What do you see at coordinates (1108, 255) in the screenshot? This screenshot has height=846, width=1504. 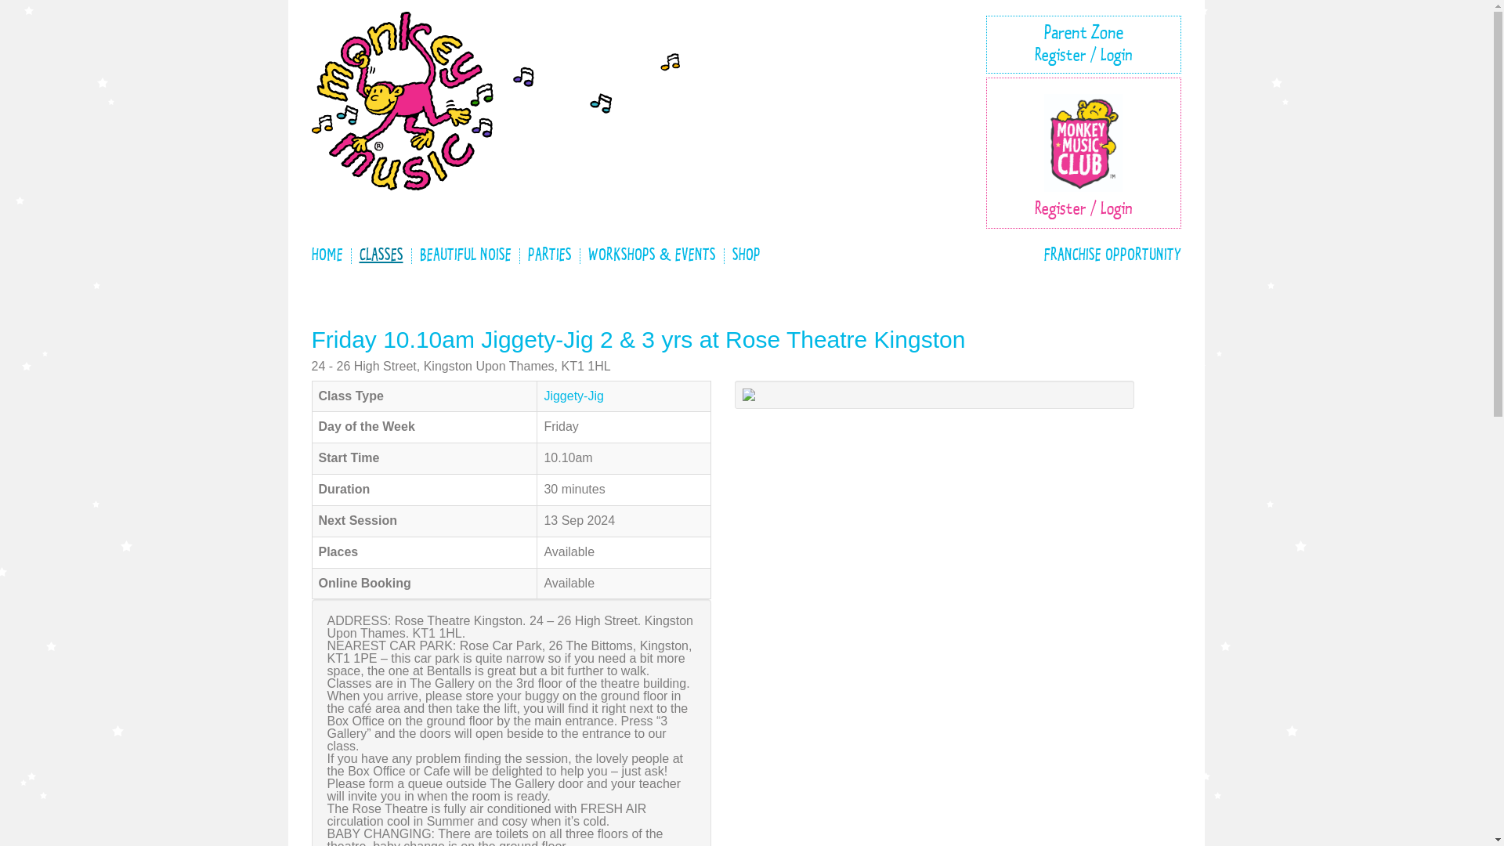 I see `FRANCHISE OPPORTUNITY` at bounding box center [1108, 255].